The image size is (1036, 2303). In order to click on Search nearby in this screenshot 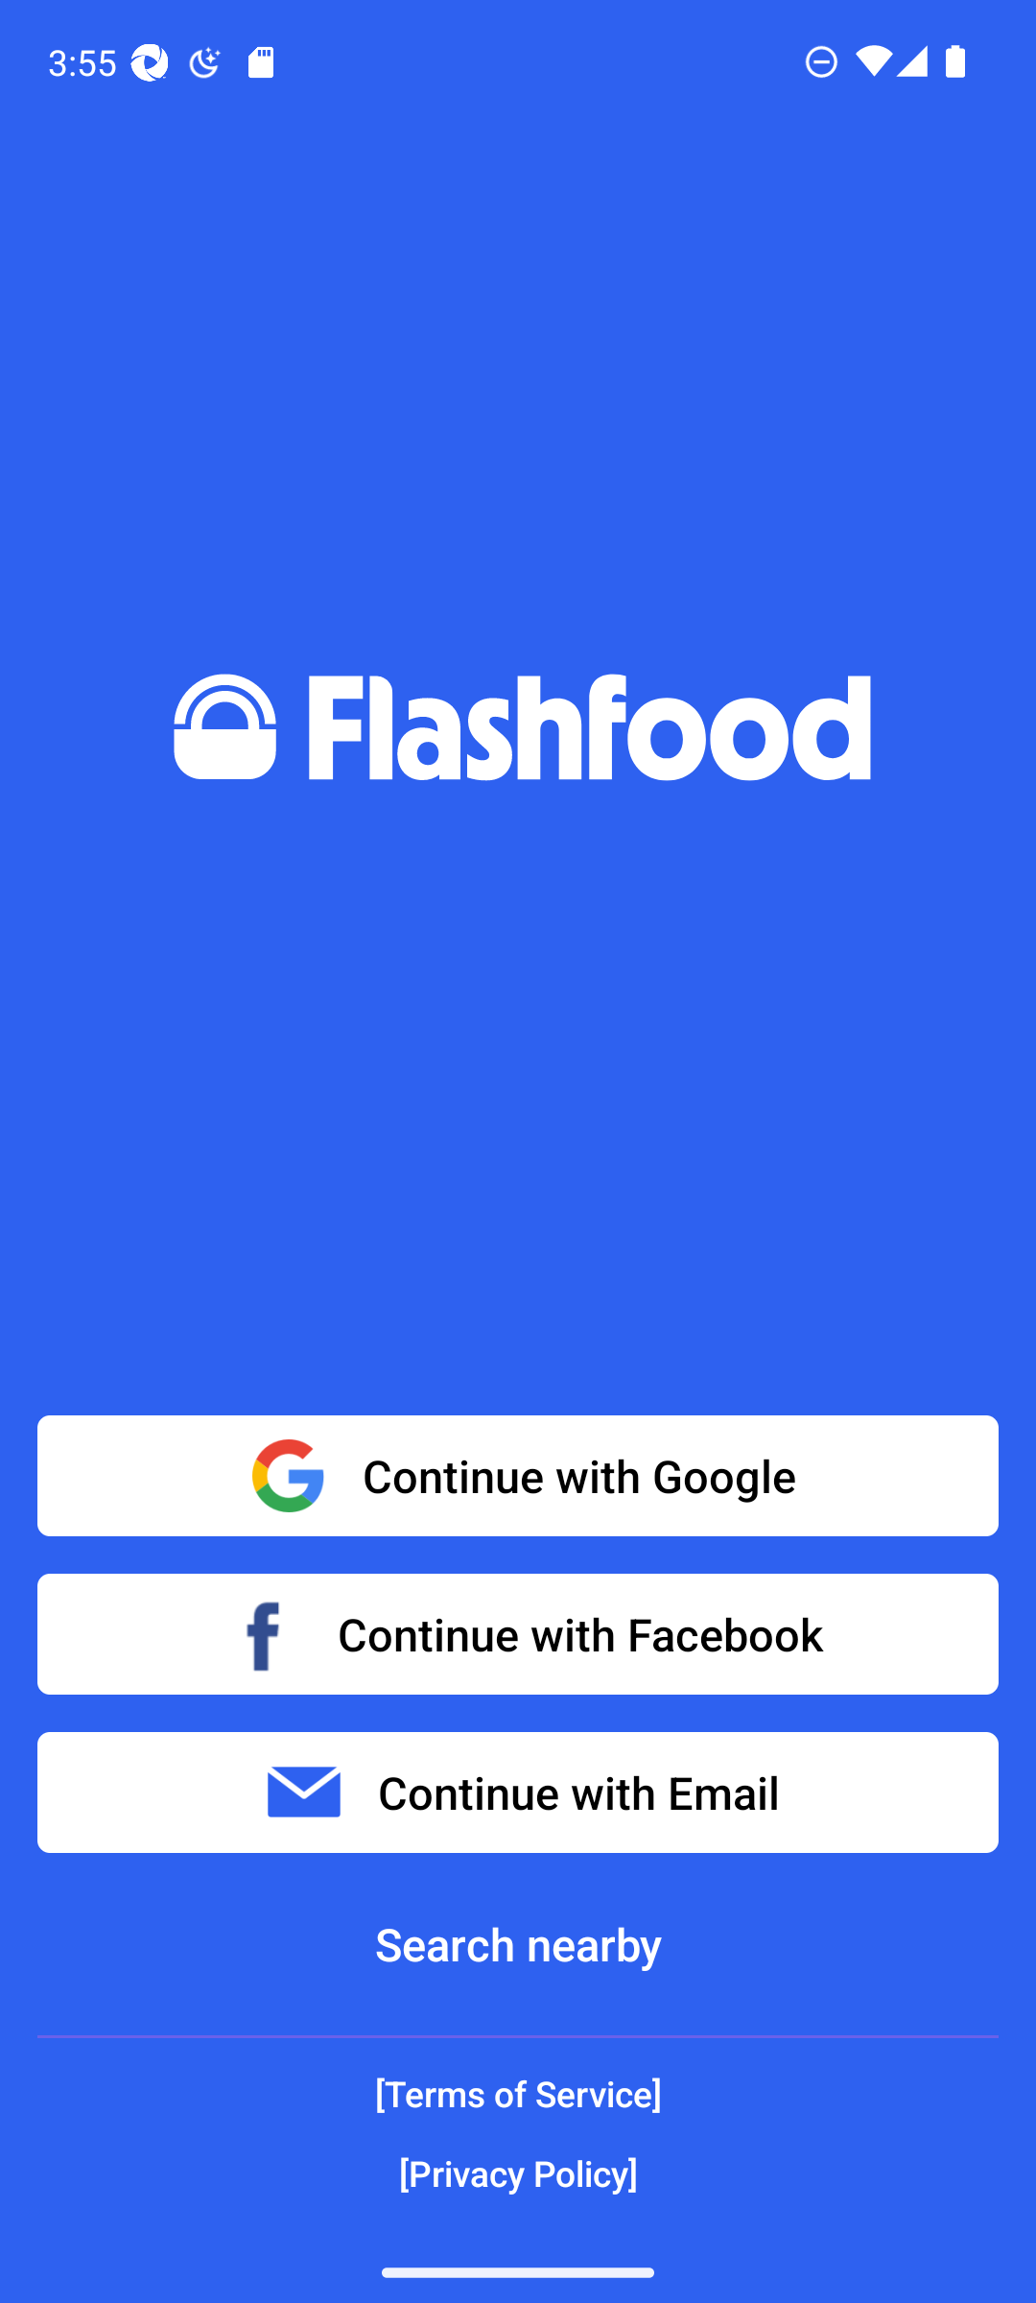, I will do `click(518, 1944)`.